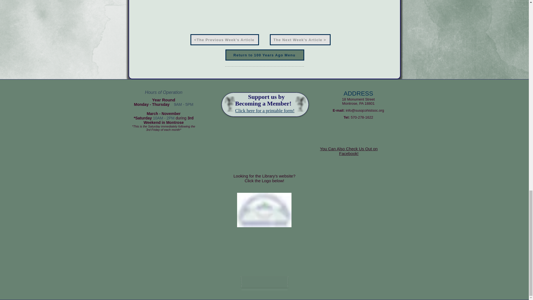 The image size is (533, 300). I want to click on Staff Page, so click(264, 282).